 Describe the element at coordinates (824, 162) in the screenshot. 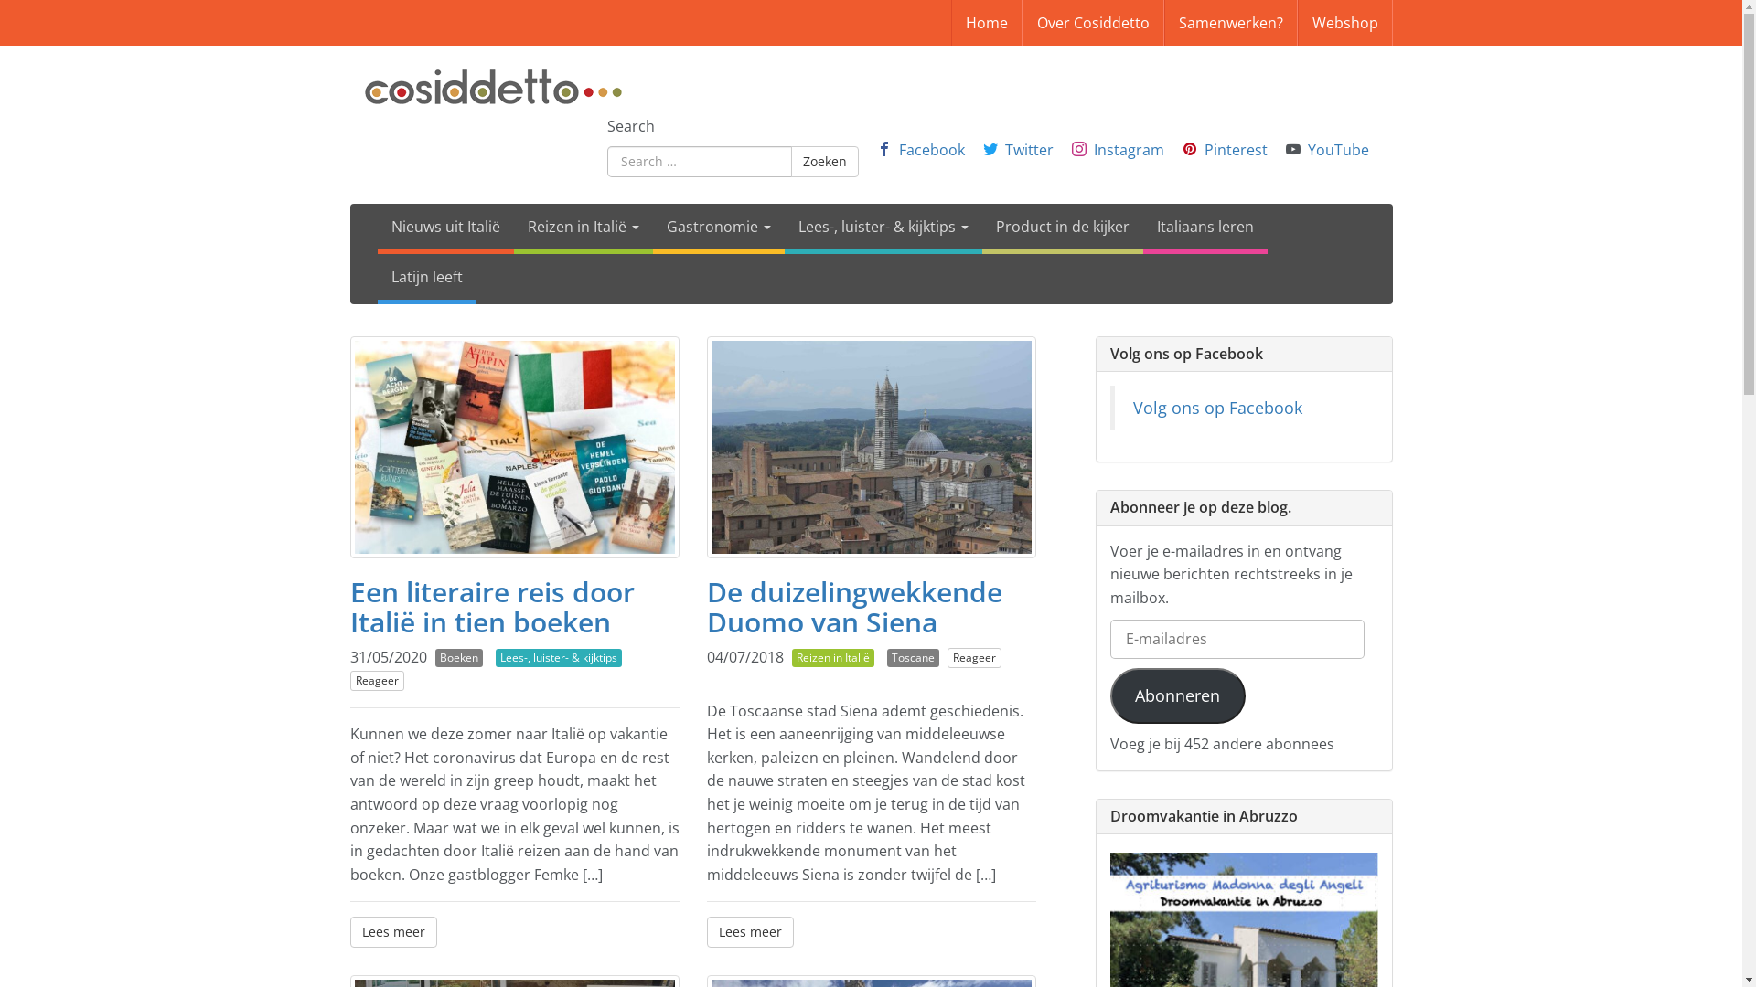

I see `Zoeken` at that location.